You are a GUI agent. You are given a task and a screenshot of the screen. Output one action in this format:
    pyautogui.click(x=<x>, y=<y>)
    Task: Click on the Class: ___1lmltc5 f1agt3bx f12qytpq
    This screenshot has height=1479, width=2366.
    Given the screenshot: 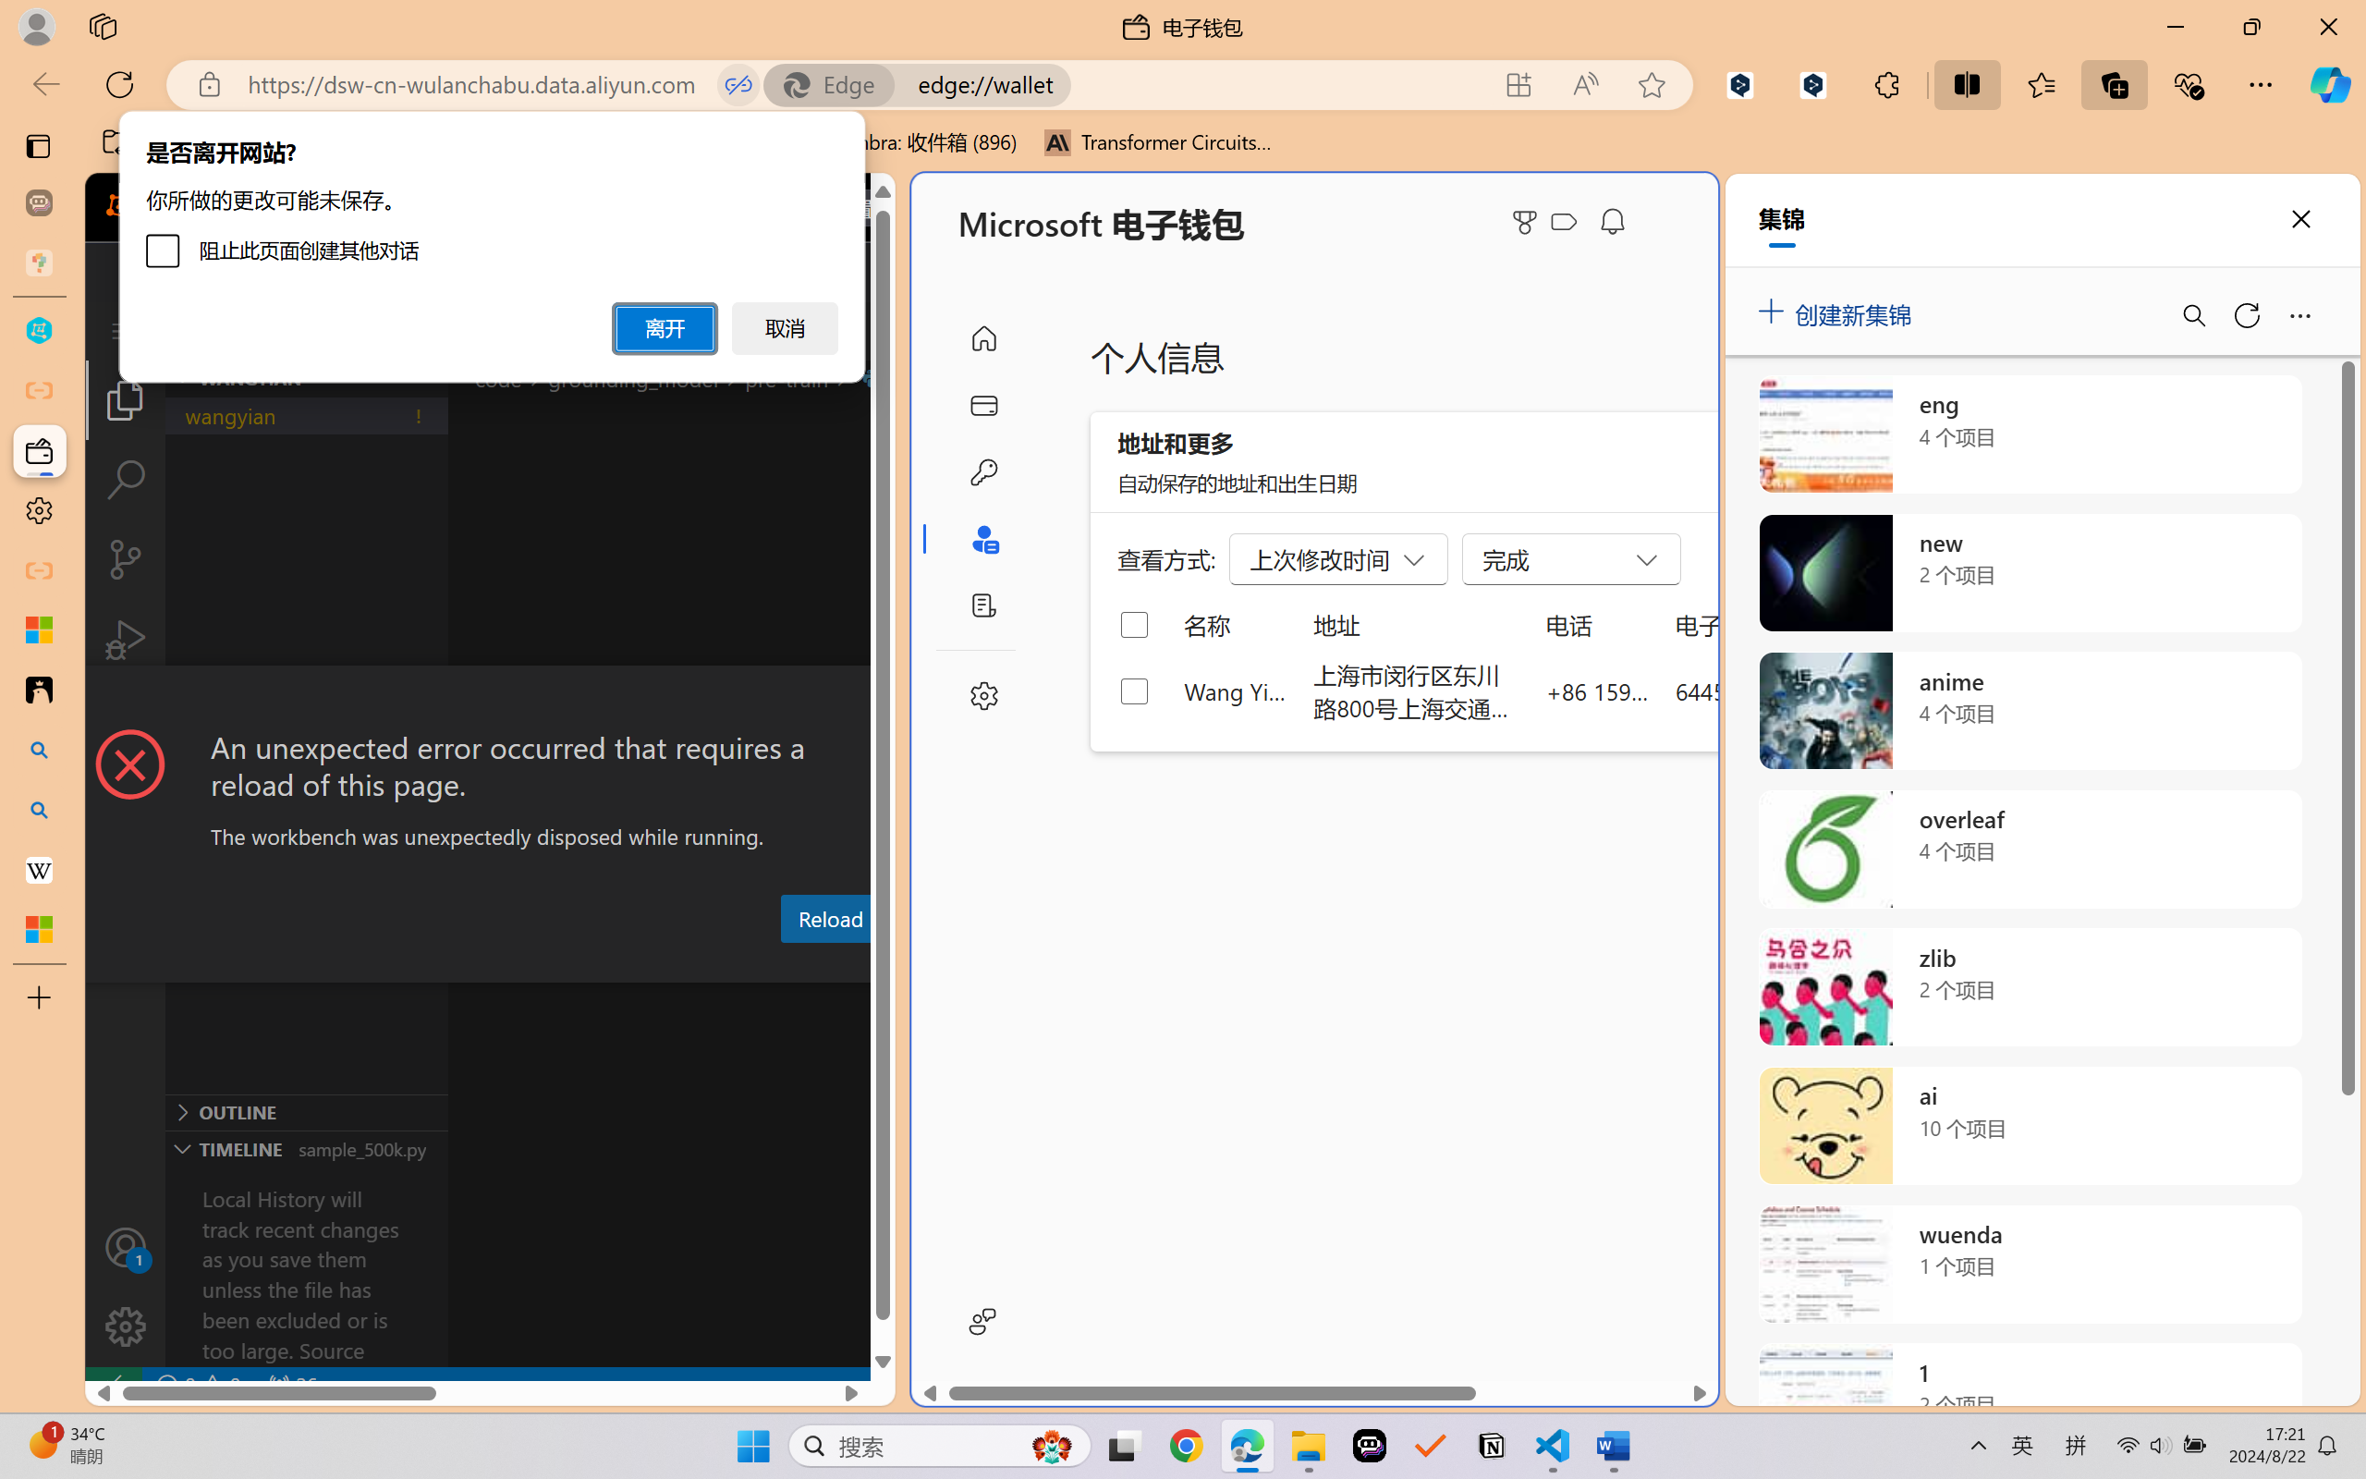 What is the action you would take?
    pyautogui.click(x=1564, y=222)
    